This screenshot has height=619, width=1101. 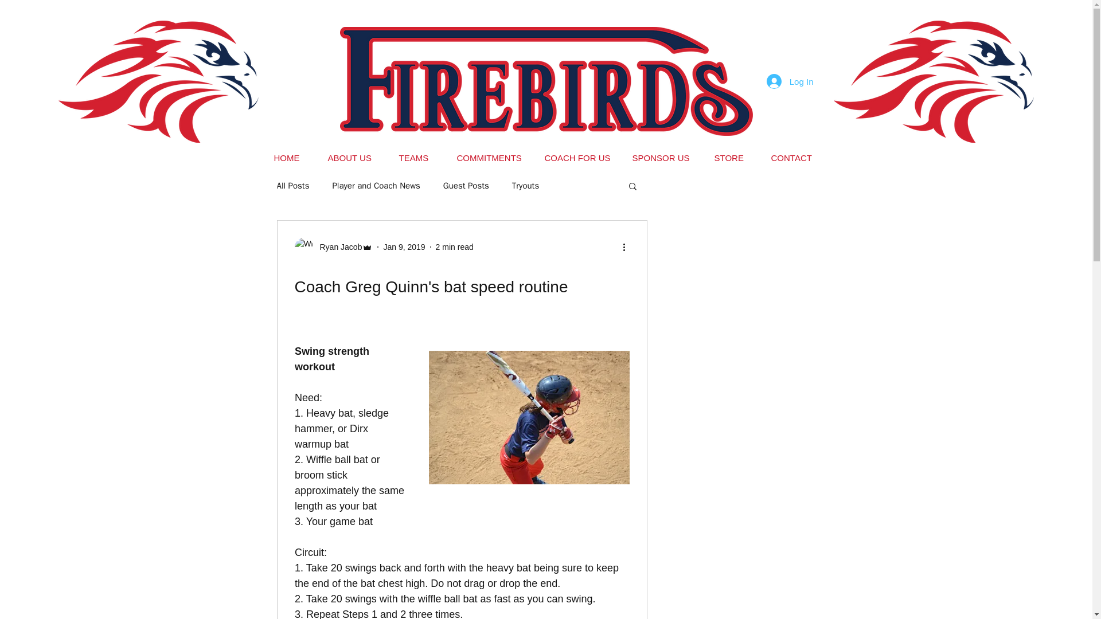 What do you see at coordinates (454, 246) in the screenshot?
I see `2 min read` at bounding box center [454, 246].